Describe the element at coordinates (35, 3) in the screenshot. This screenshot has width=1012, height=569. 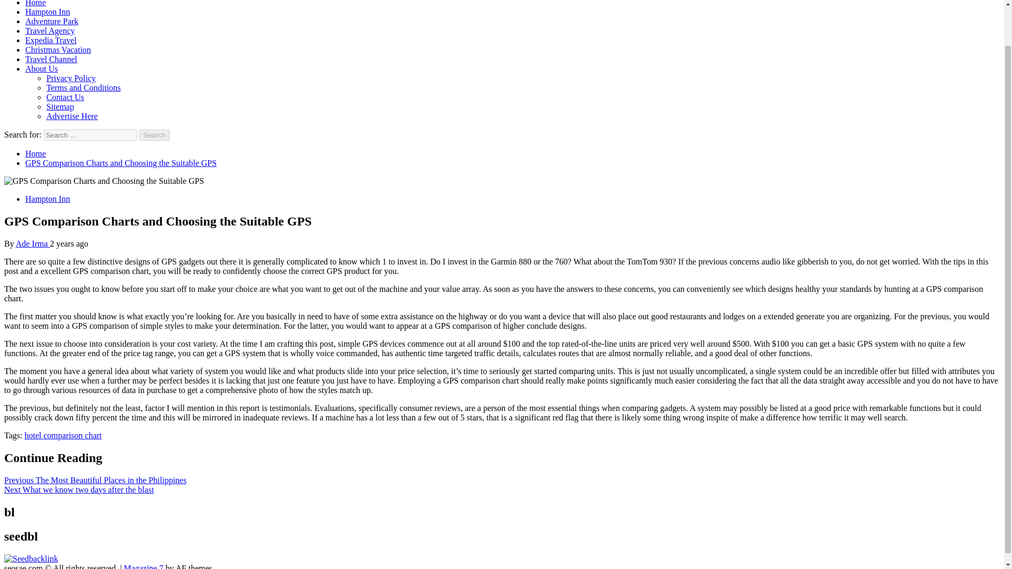
I see `Home` at that location.